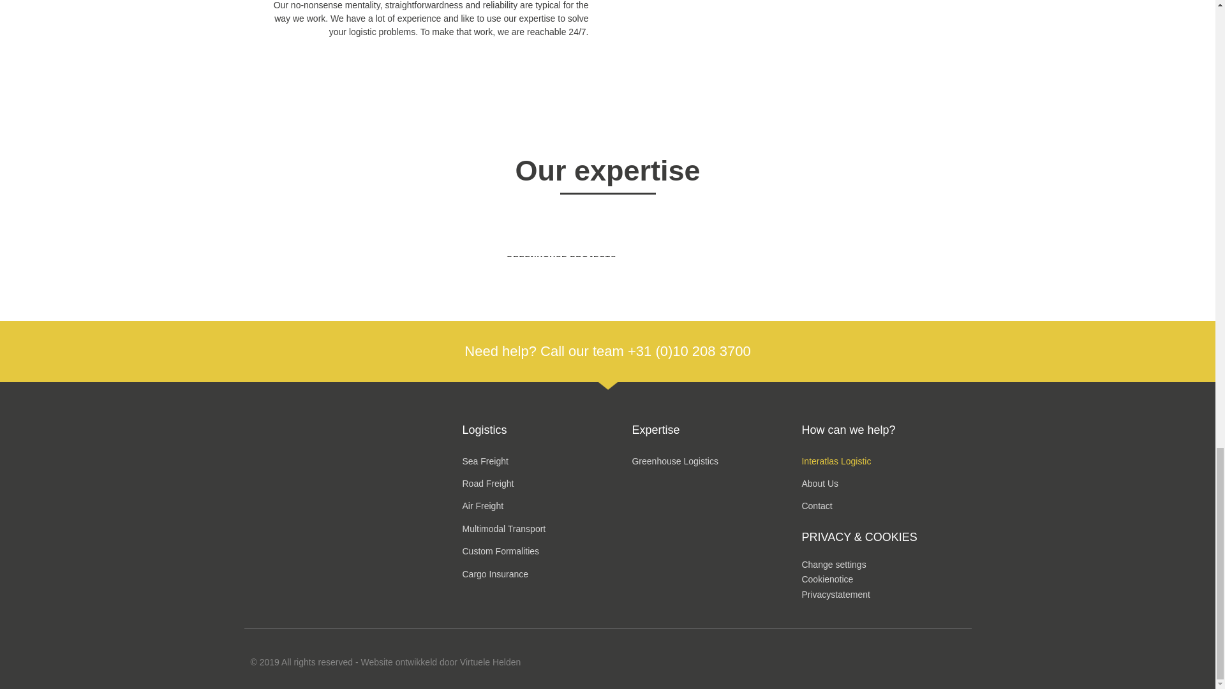  Describe the element at coordinates (546, 484) in the screenshot. I see `Road Freight` at that location.